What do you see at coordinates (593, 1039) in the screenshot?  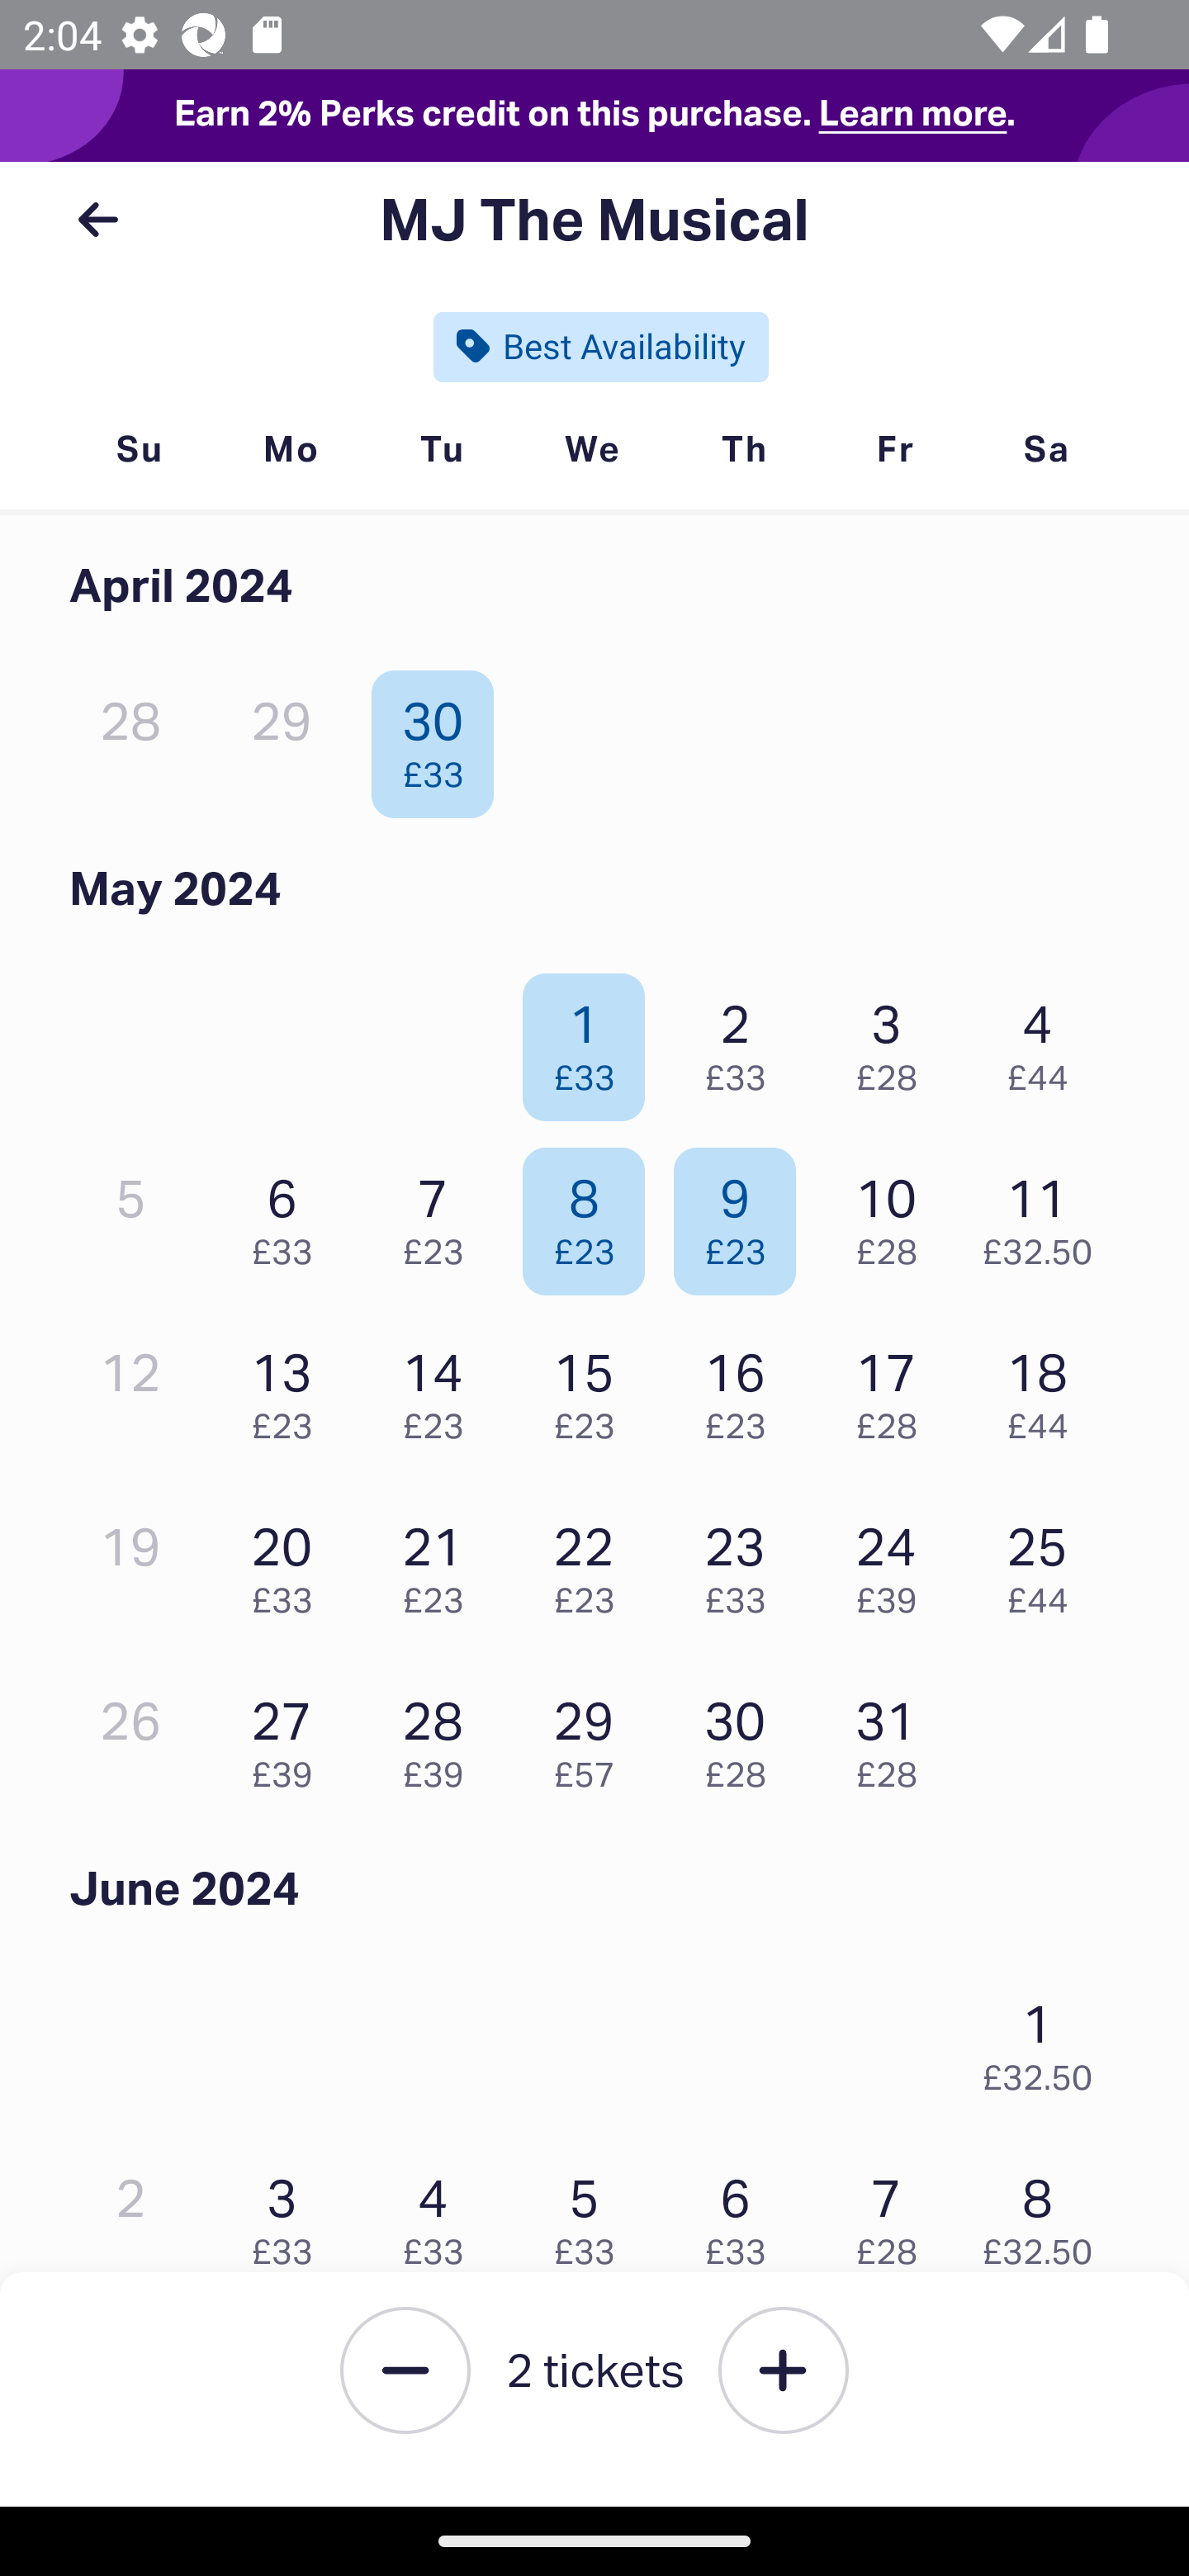 I see `1 £33` at bounding box center [593, 1039].